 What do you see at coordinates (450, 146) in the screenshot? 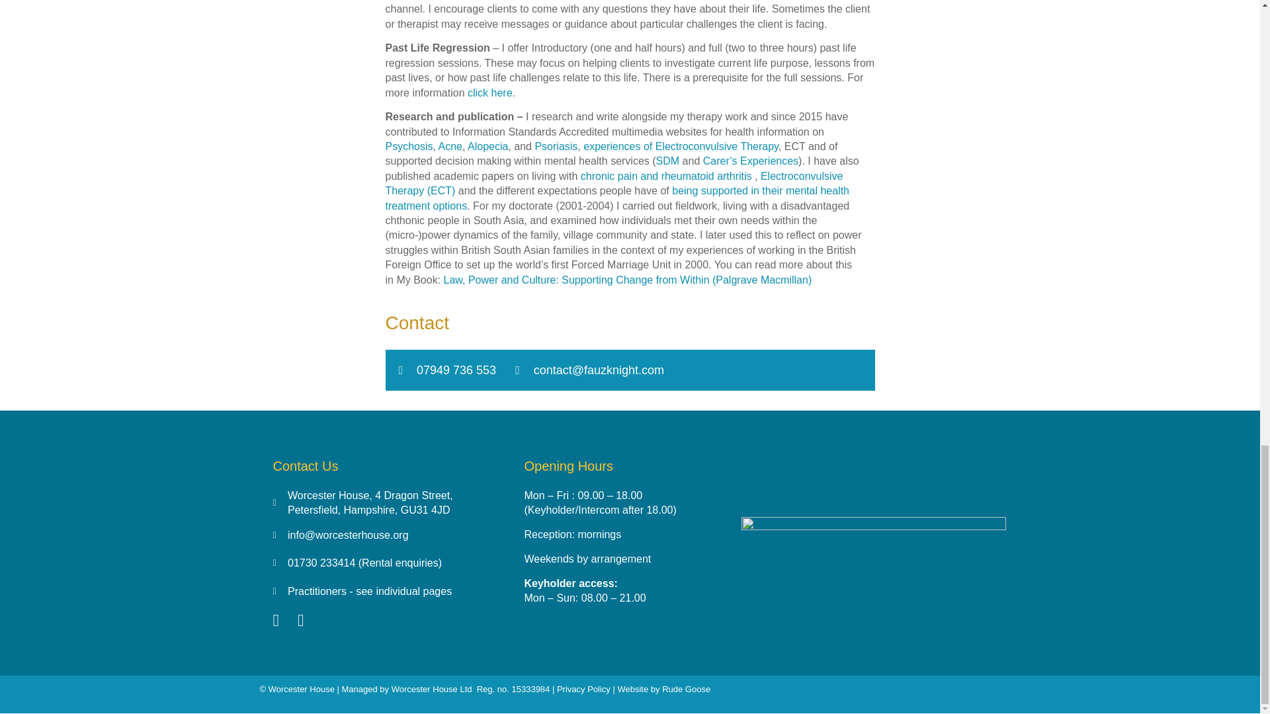
I see `Acne` at bounding box center [450, 146].